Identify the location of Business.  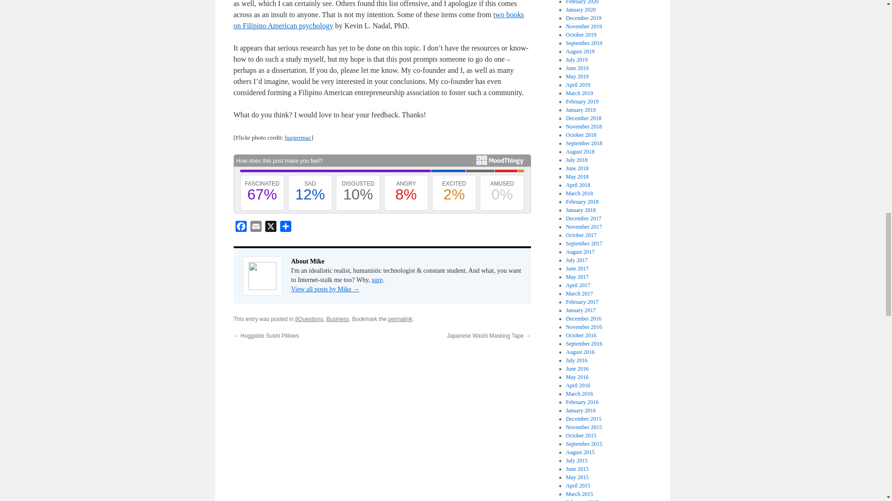
(338, 319).